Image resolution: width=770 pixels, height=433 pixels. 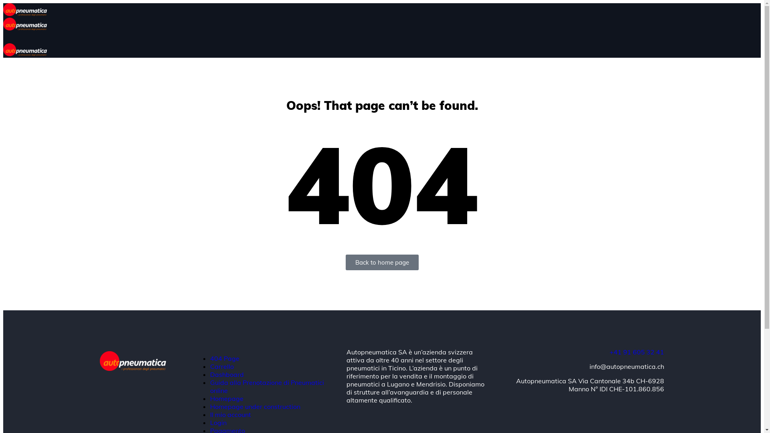 What do you see at coordinates (267, 386) in the screenshot?
I see `Guida alla Prenotazione di Pneumatici online` at bounding box center [267, 386].